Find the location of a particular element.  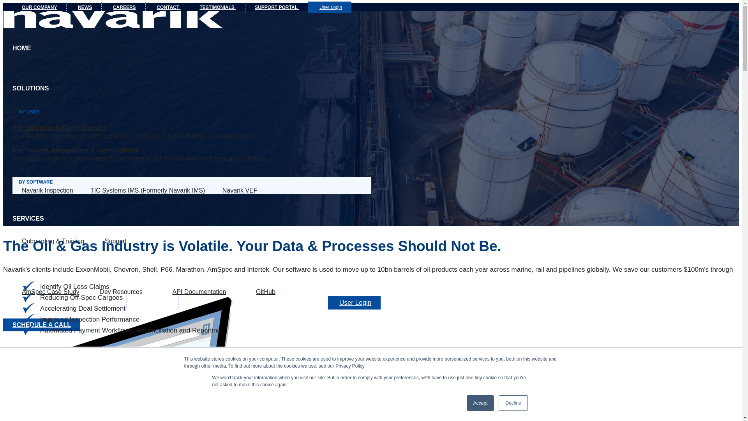

TESTIMONIALS is located at coordinates (217, 7).